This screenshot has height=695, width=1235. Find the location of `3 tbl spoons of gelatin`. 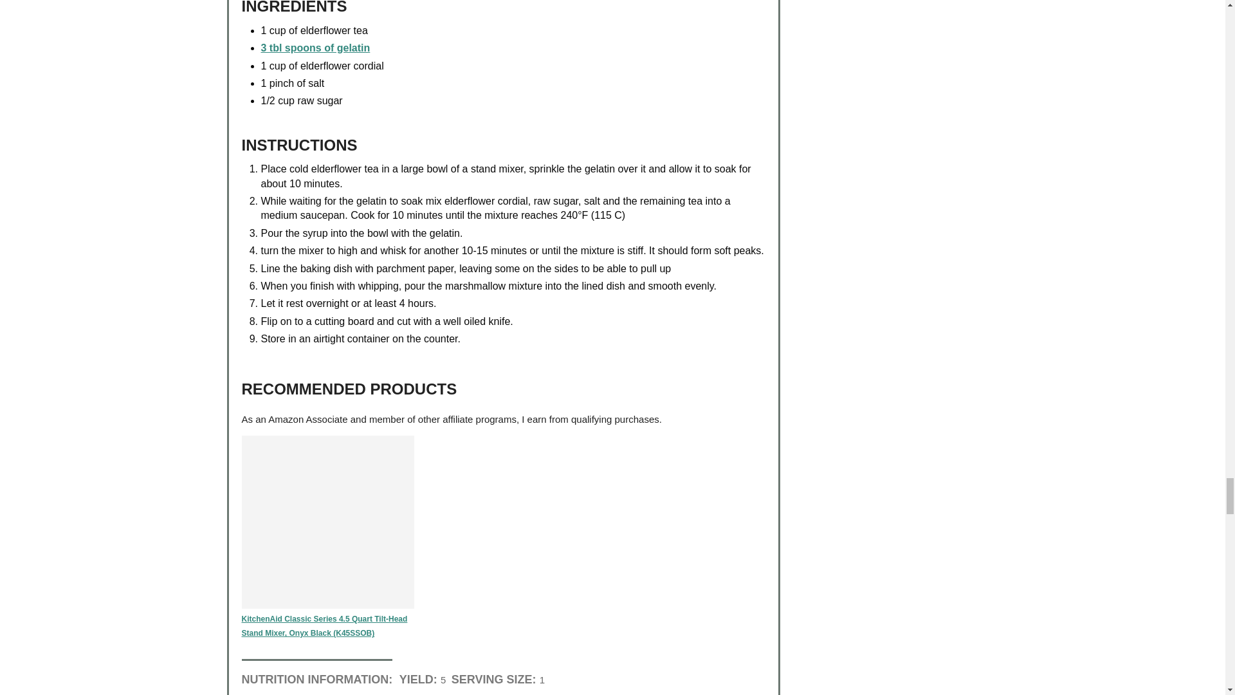

3 tbl spoons of gelatin is located at coordinates (315, 48).